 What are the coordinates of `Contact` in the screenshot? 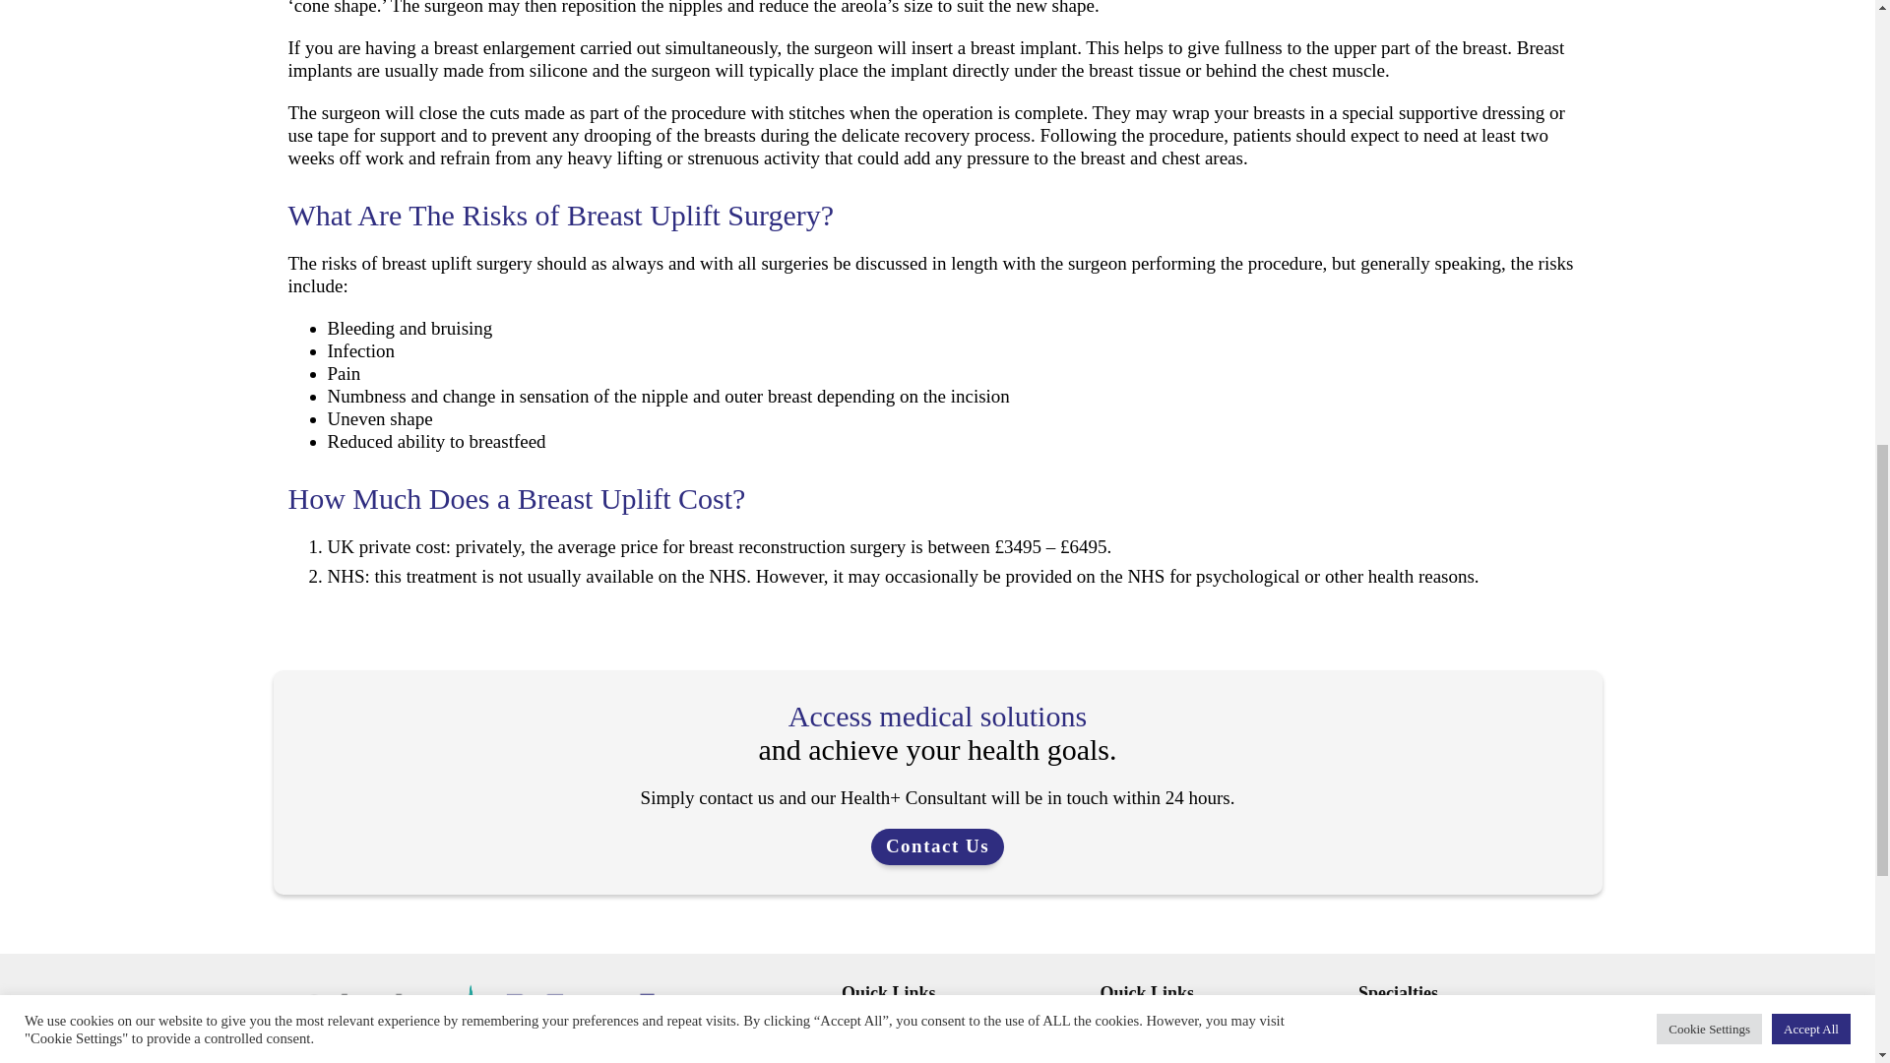 It's located at (1124, 1051).